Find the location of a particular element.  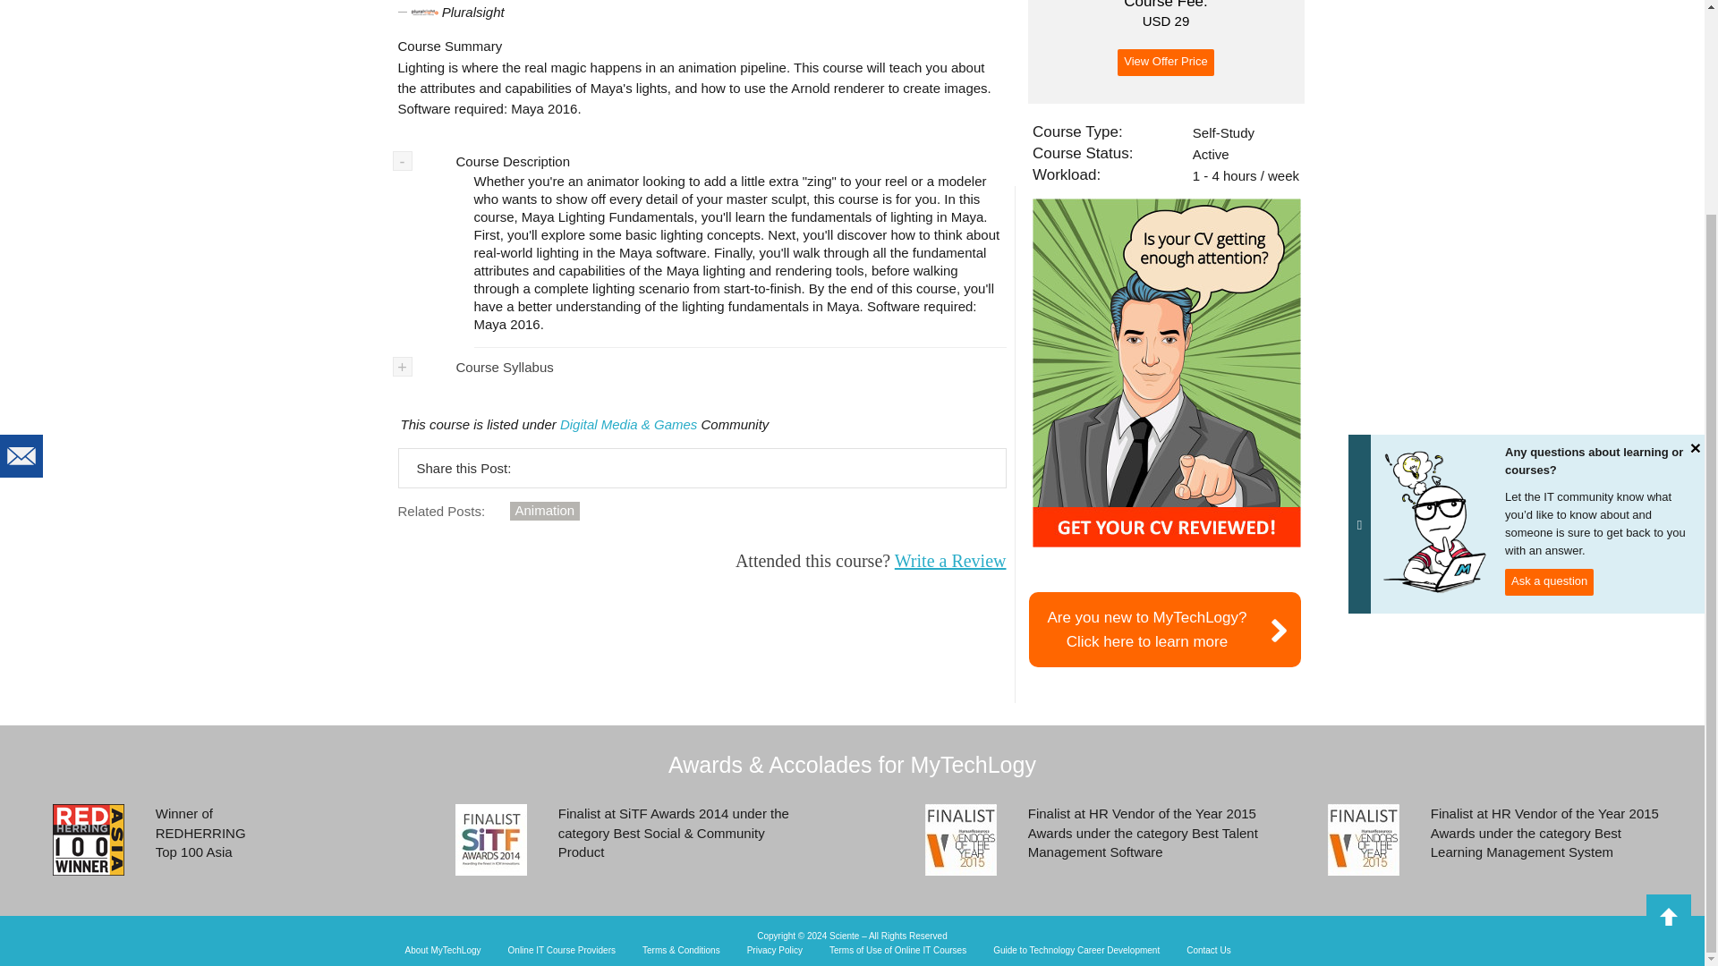

Online IT Course Providers is located at coordinates (88, 839).